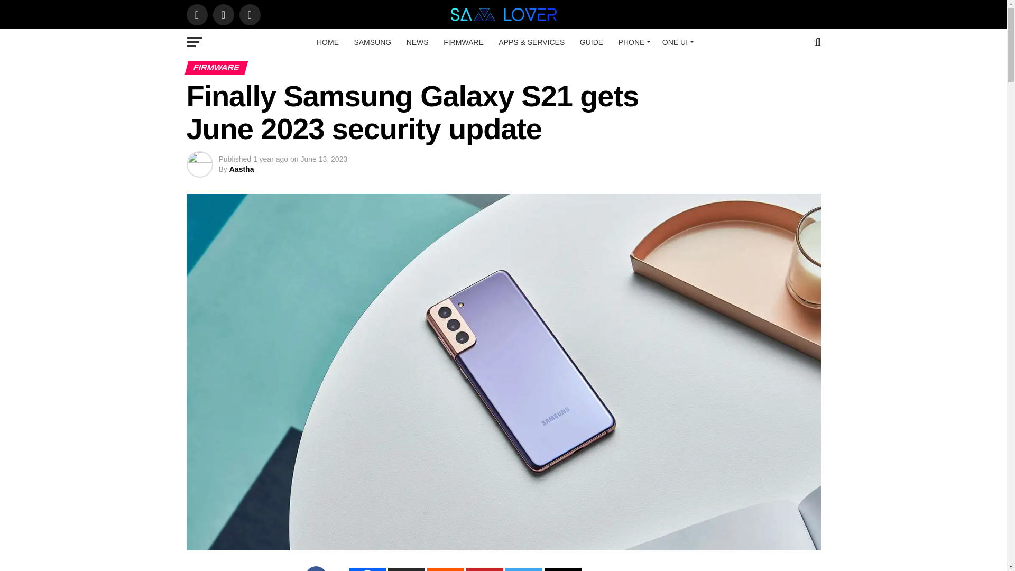 The width and height of the screenshot is (1015, 571). I want to click on X, so click(406, 569).